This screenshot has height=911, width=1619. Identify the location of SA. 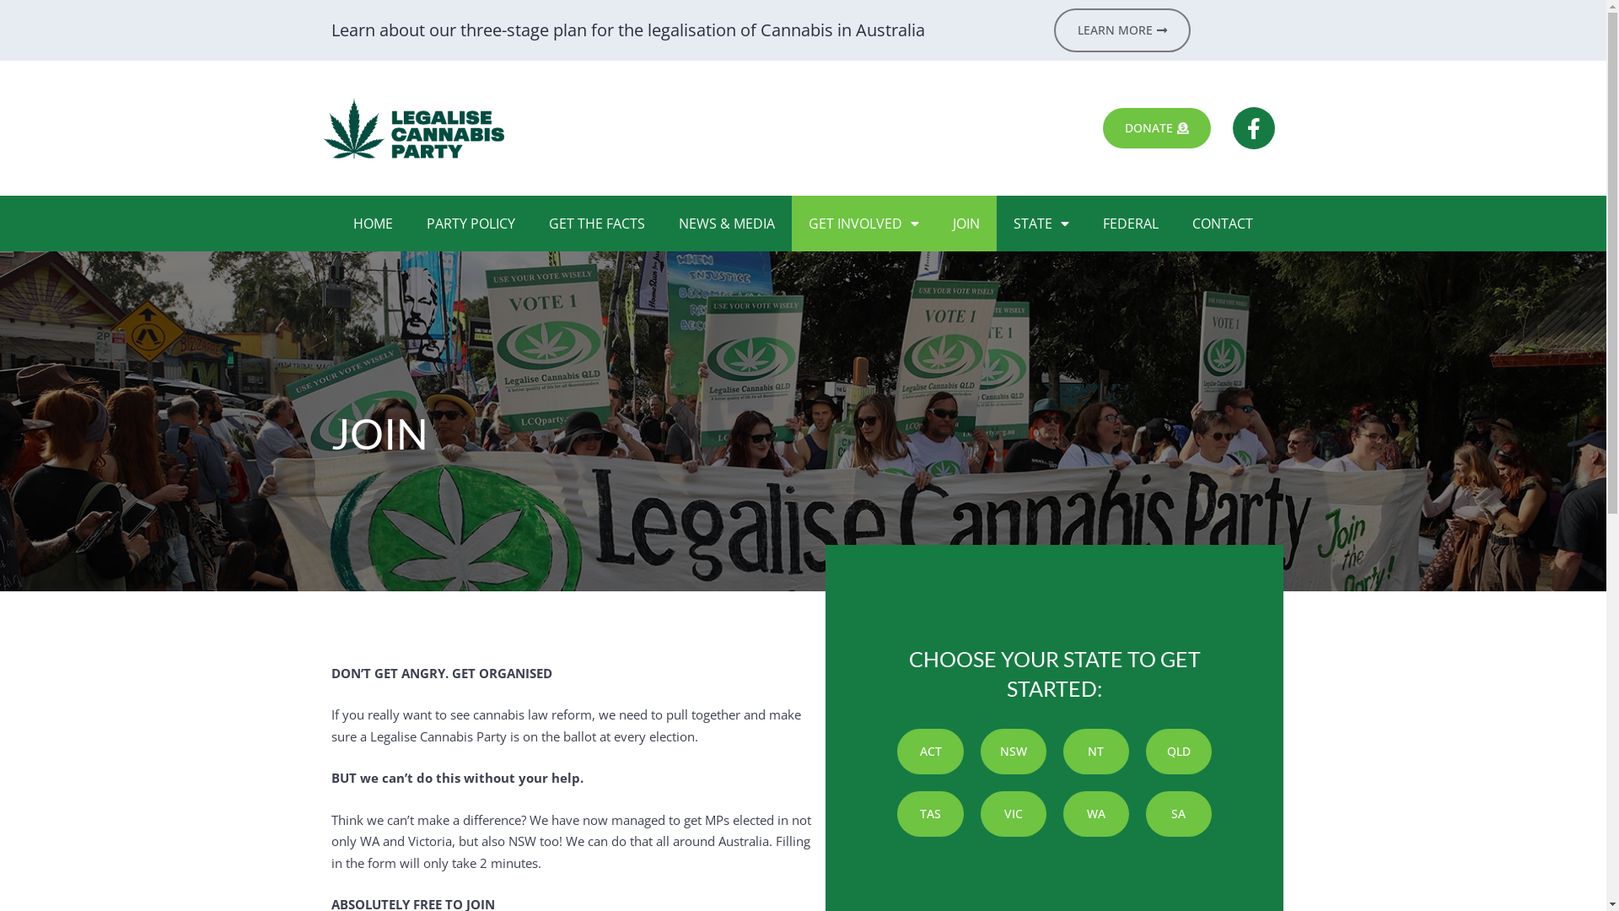
(1179, 814).